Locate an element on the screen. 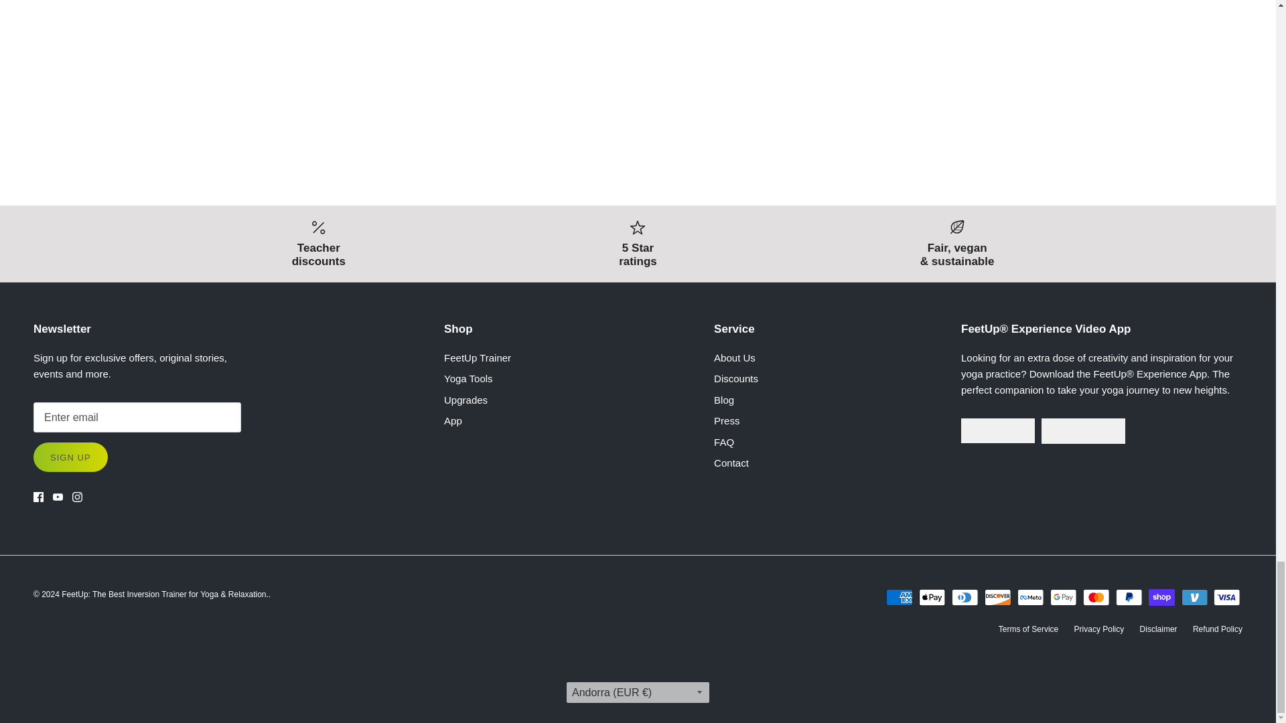 Image resolution: width=1286 pixels, height=723 pixels. PayPal is located at coordinates (1129, 597).